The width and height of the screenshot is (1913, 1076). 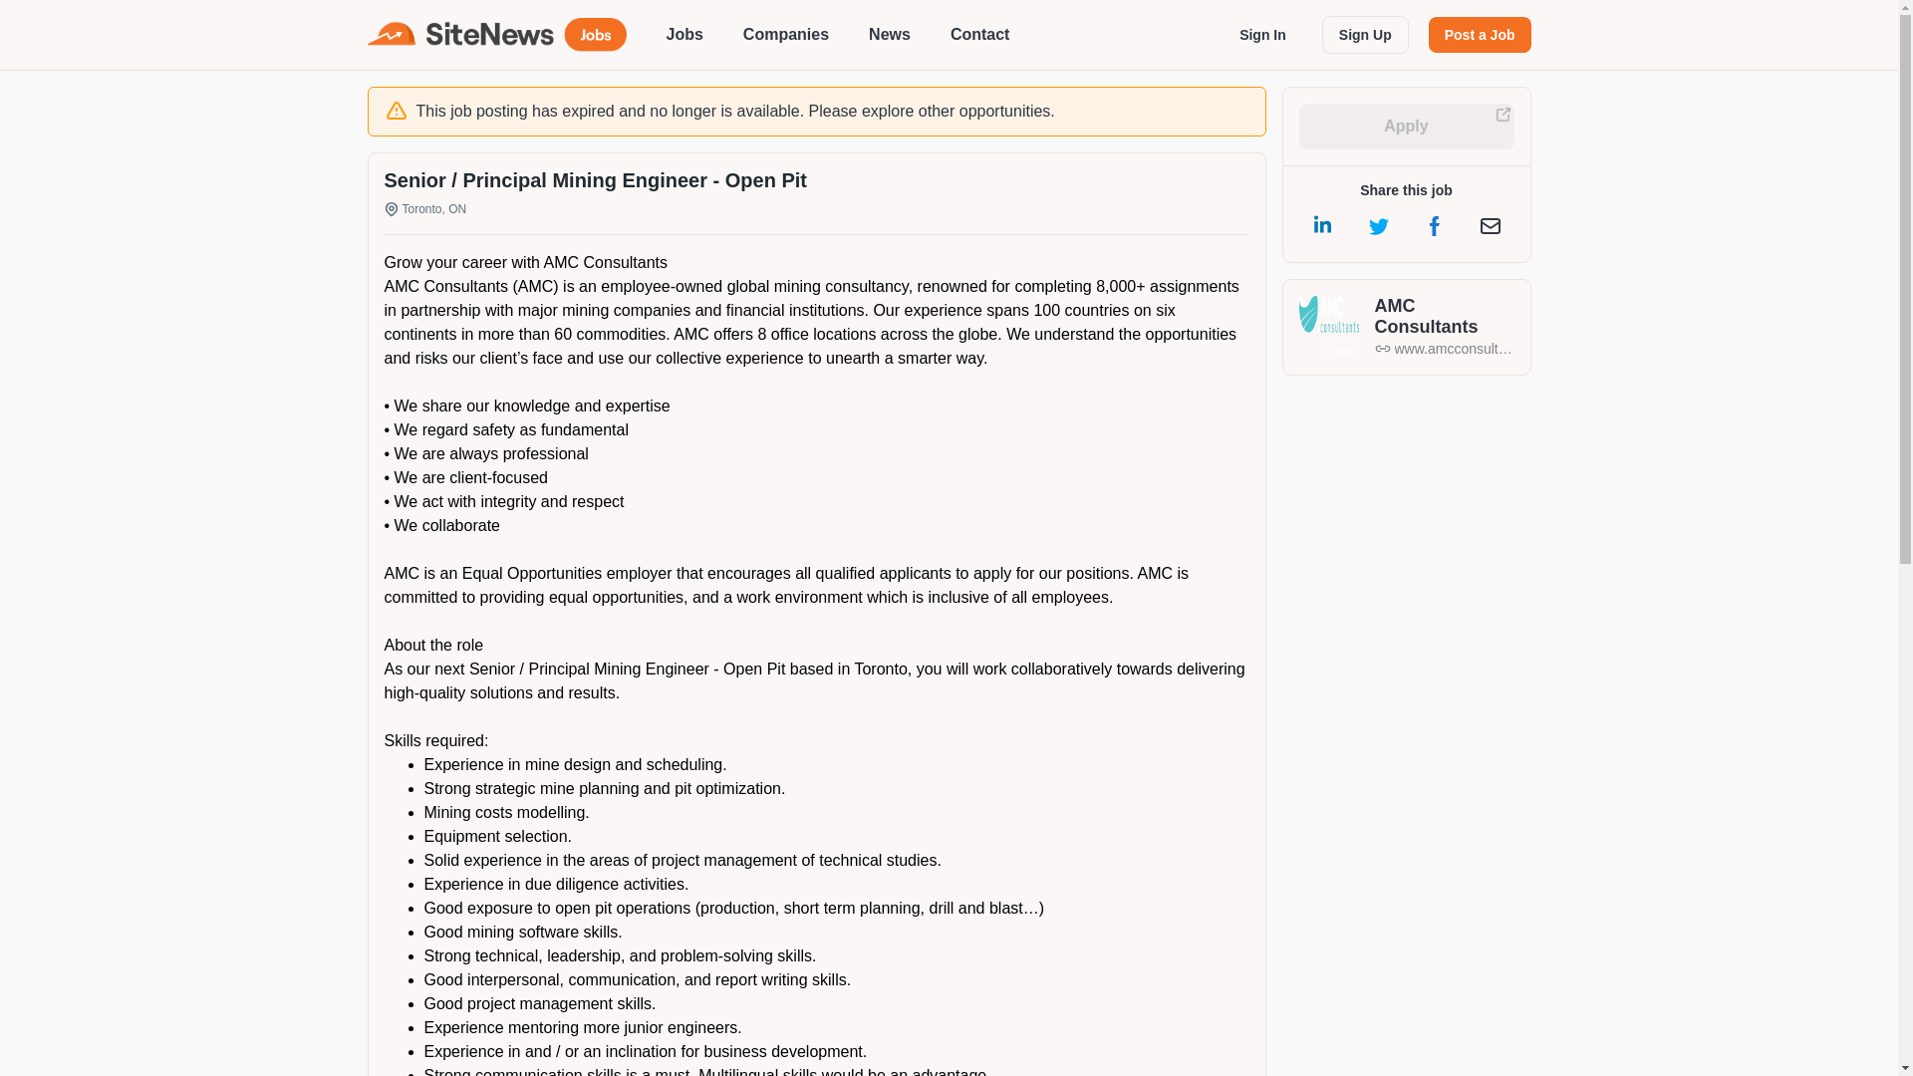 I want to click on Contact, so click(x=980, y=34).